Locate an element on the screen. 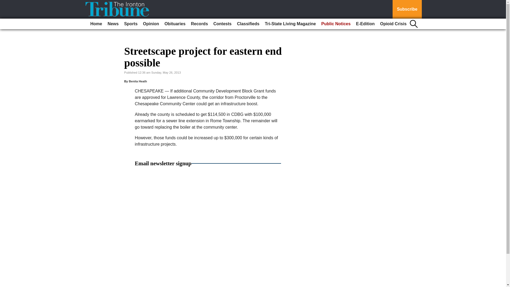 This screenshot has height=287, width=510. News is located at coordinates (113, 24).